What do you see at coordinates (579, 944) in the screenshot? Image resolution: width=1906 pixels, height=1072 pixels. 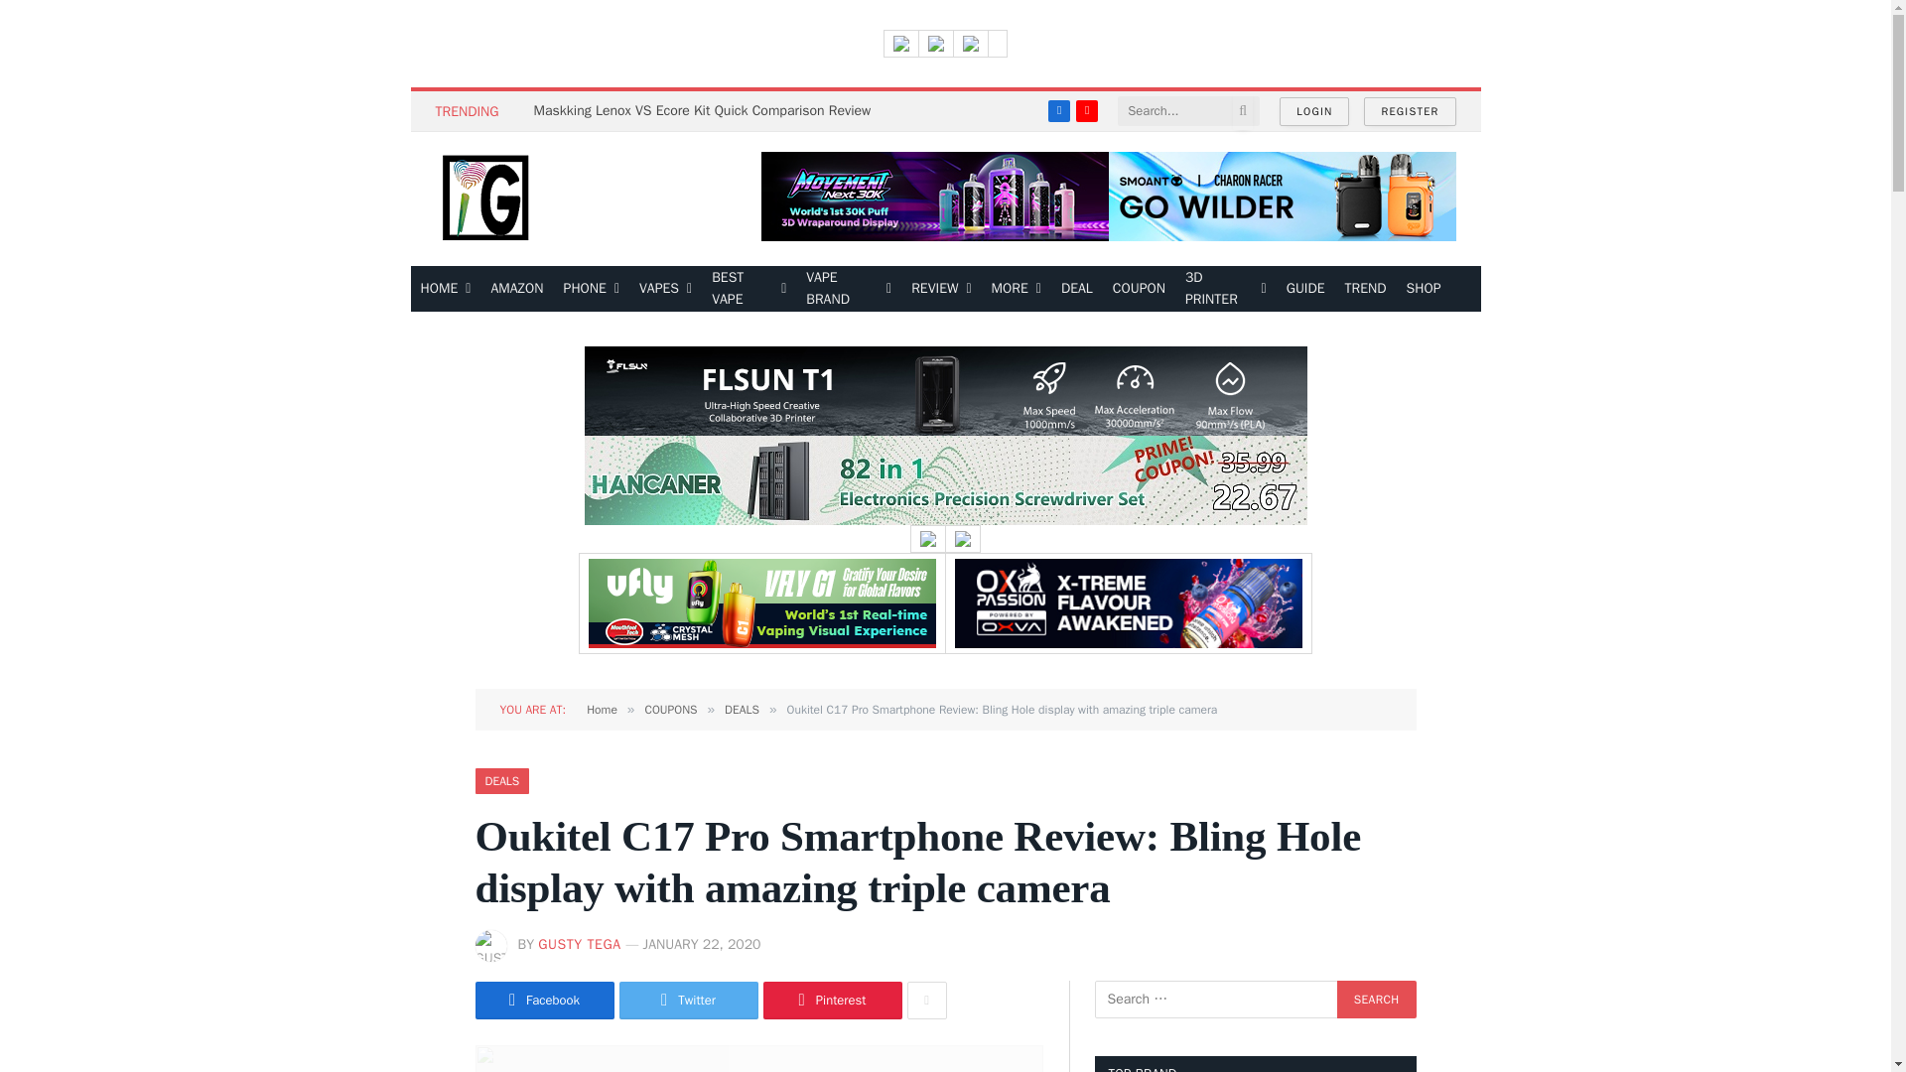 I see `Posts by Gusty Tega` at bounding box center [579, 944].